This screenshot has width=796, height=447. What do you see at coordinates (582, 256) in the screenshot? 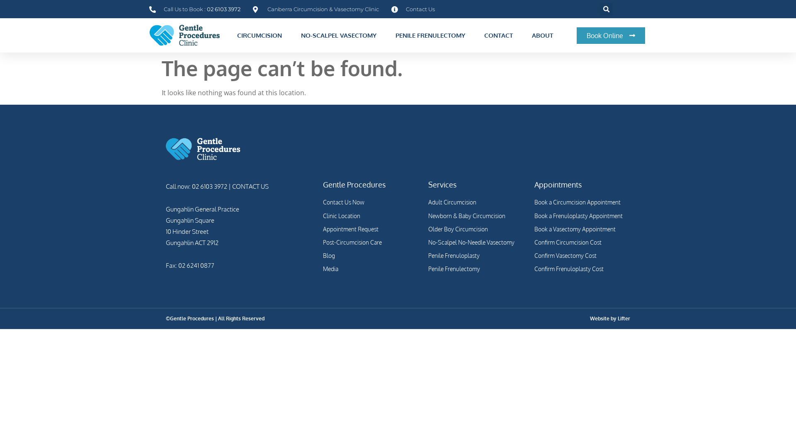
I see `Confirm Vasectomy Cost` at bounding box center [582, 256].